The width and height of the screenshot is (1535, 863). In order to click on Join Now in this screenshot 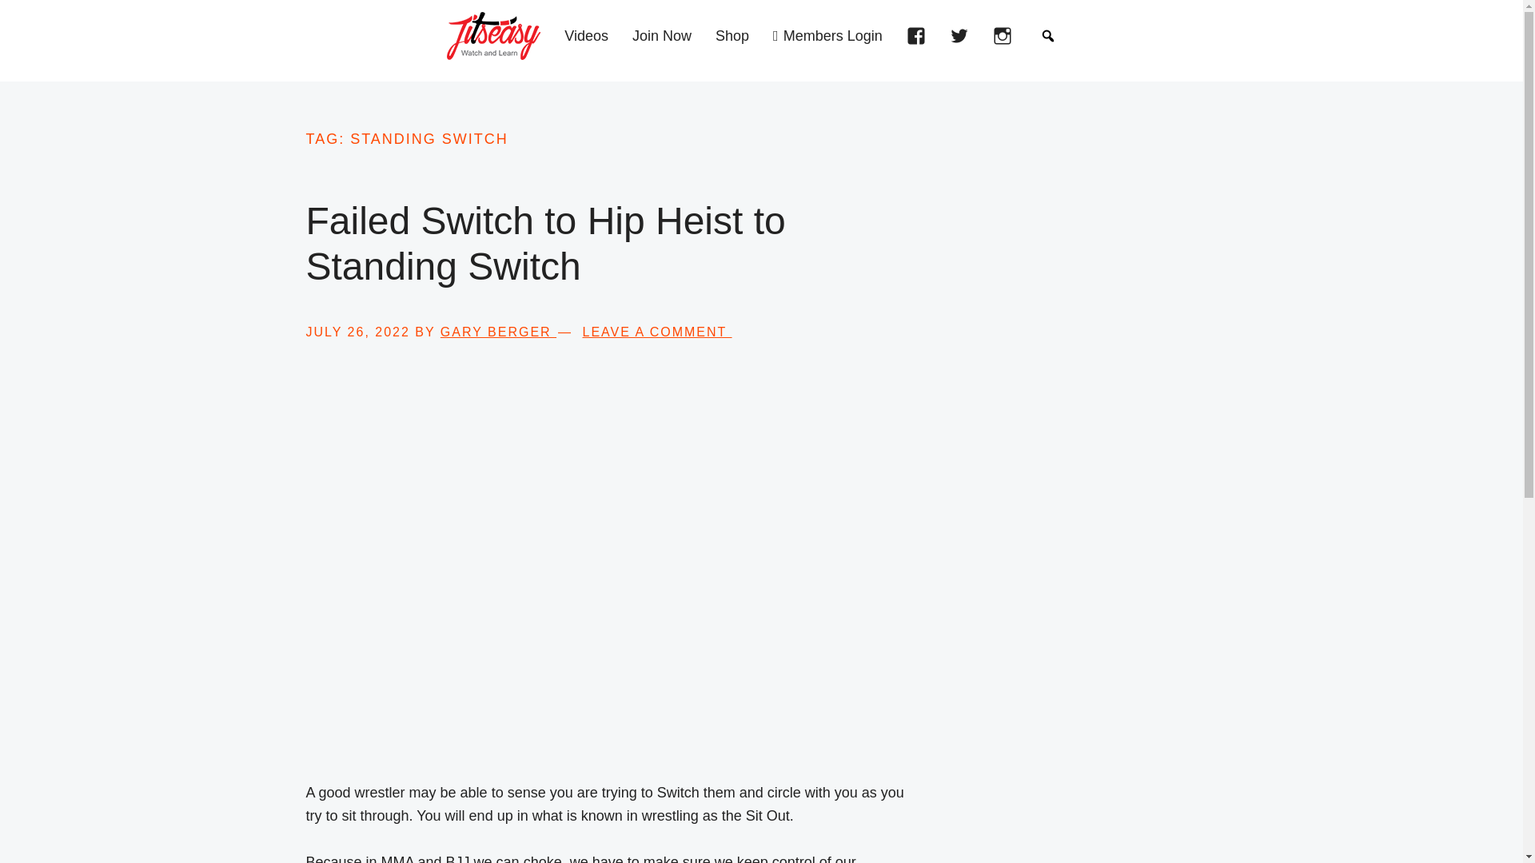, I will do `click(666, 40)`.